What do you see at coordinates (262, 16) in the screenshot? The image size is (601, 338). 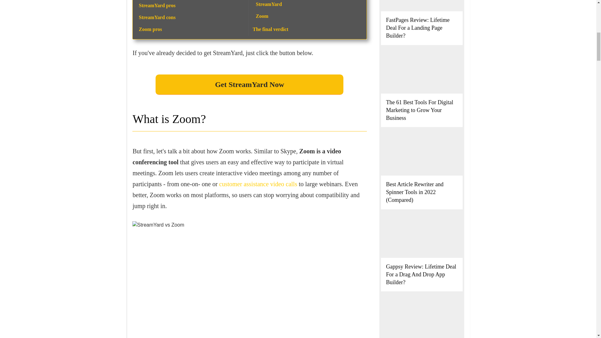 I see `Zoom` at bounding box center [262, 16].